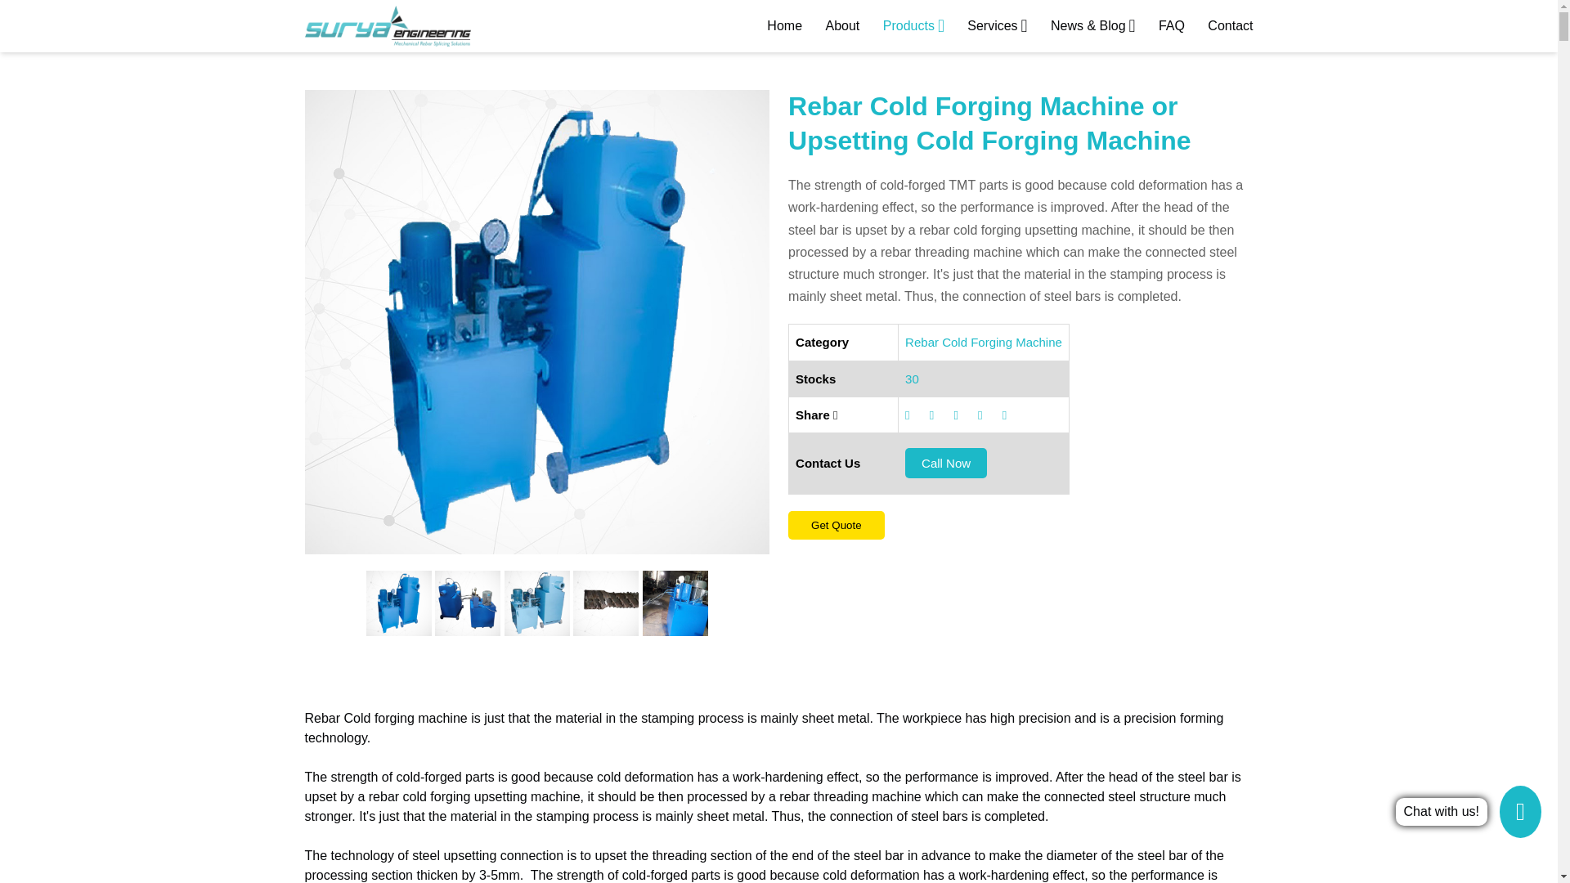 The width and height of the screenshot is (1570, 883). I want to click on Get Quote, so click(836, 525).